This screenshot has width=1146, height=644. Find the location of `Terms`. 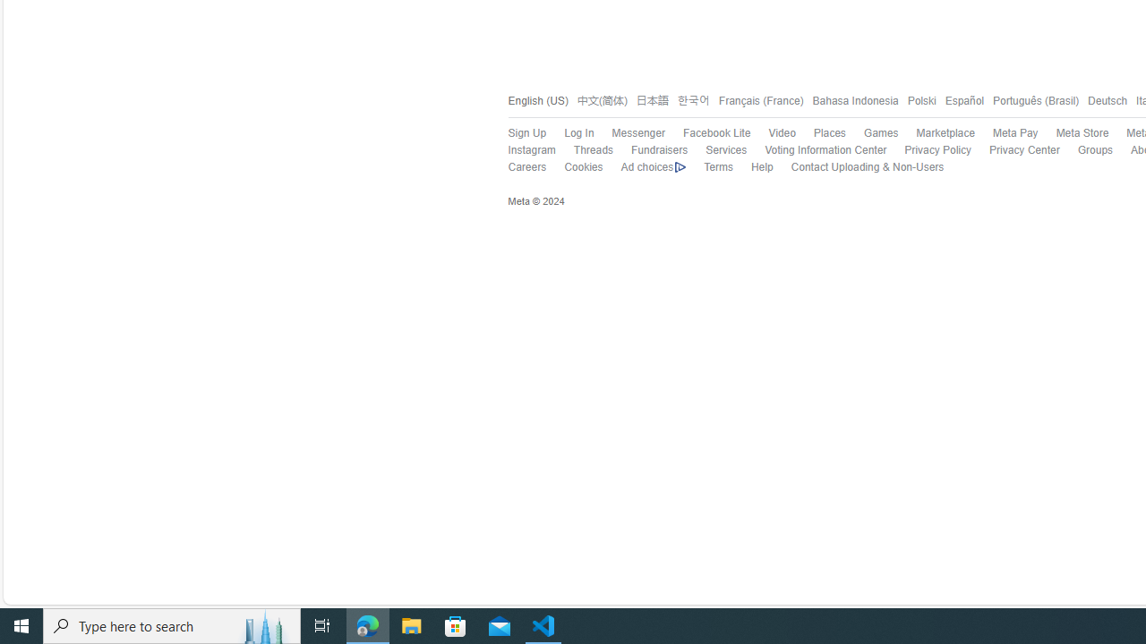

Terms is located at coordinates (718, 168).